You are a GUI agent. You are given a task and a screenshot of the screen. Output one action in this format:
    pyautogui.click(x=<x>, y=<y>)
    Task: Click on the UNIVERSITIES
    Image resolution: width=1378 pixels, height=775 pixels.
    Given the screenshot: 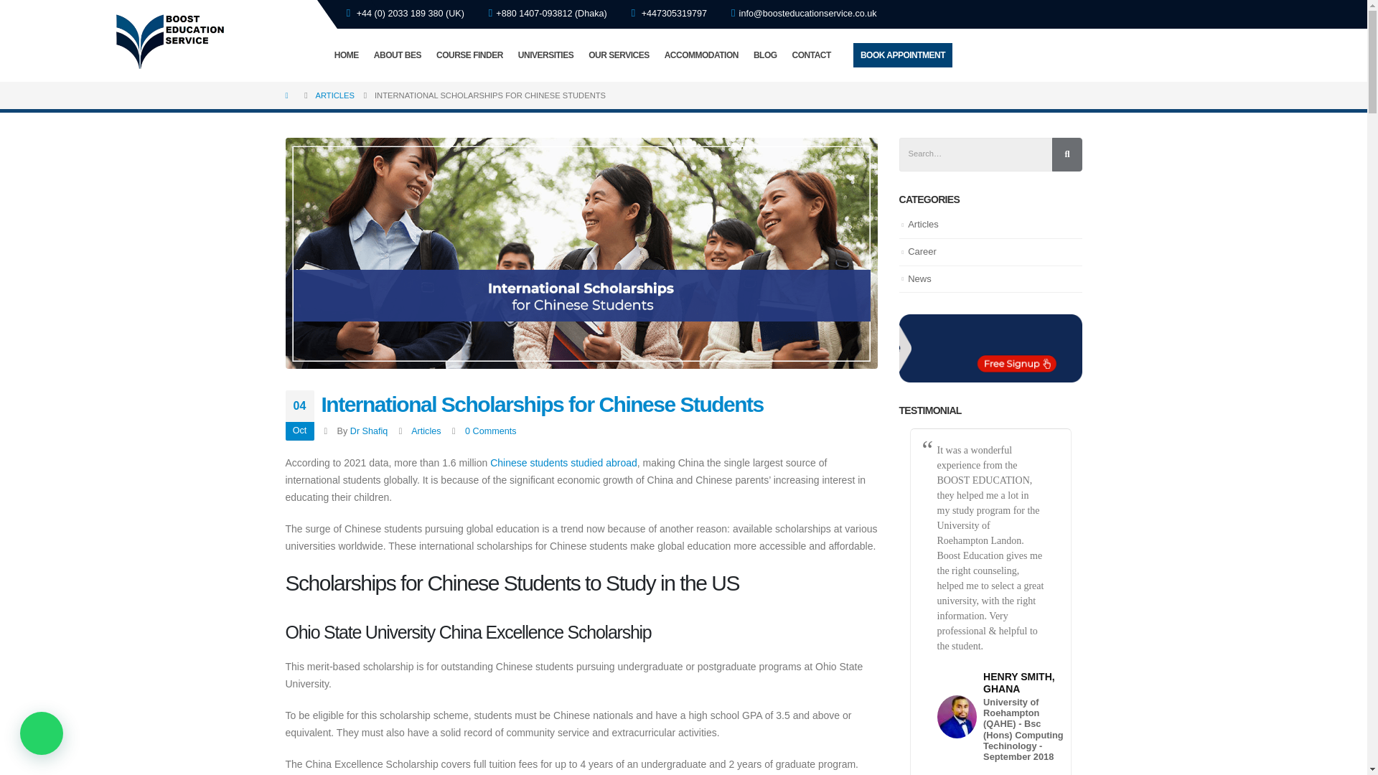 What is the action you would take?
    pyautogui.click(x=545, y=55)
    